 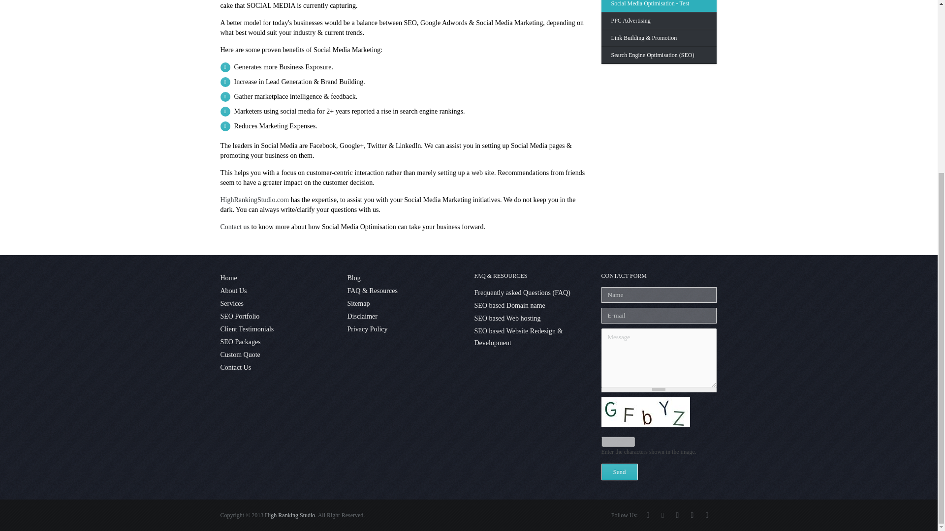 What do you see at coordinates (659, 295) in the screenshot?
I see `Name` at bounding box center [659, 295].